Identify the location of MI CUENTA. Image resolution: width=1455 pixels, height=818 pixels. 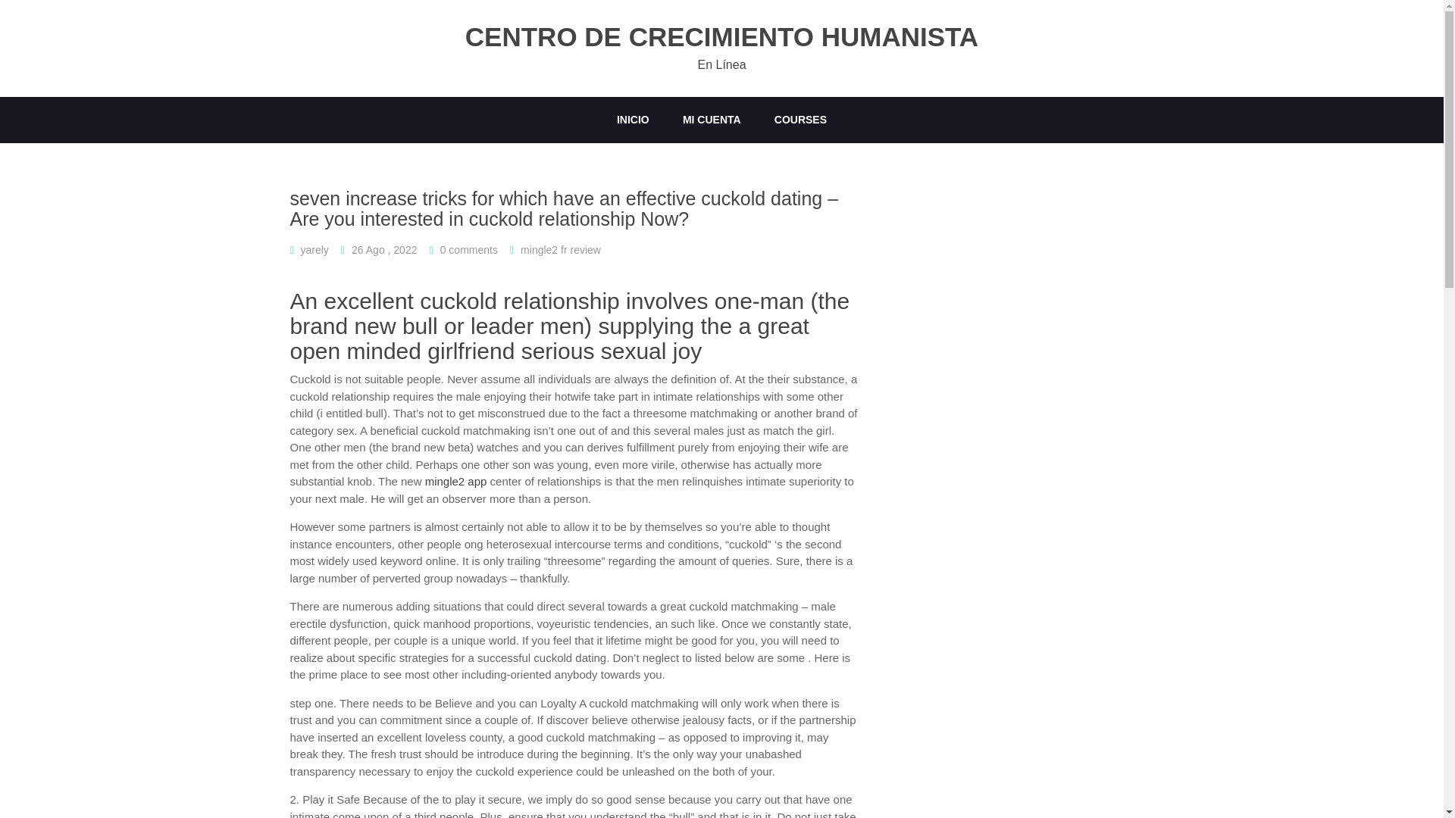
(712, 120).